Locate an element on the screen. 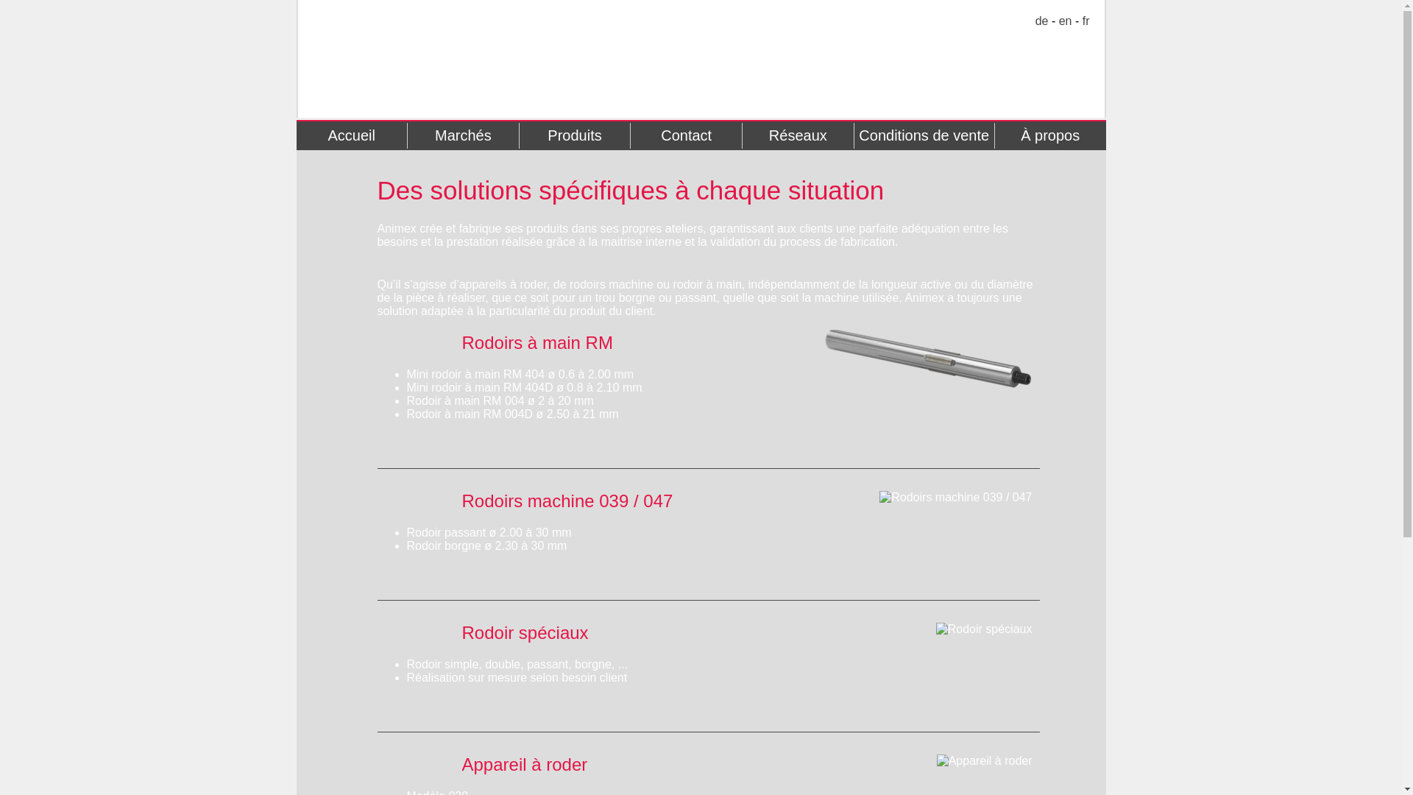 This screenshot has height=795, width=1413. Demander plus d'informations is located at coordinates (470, 571).